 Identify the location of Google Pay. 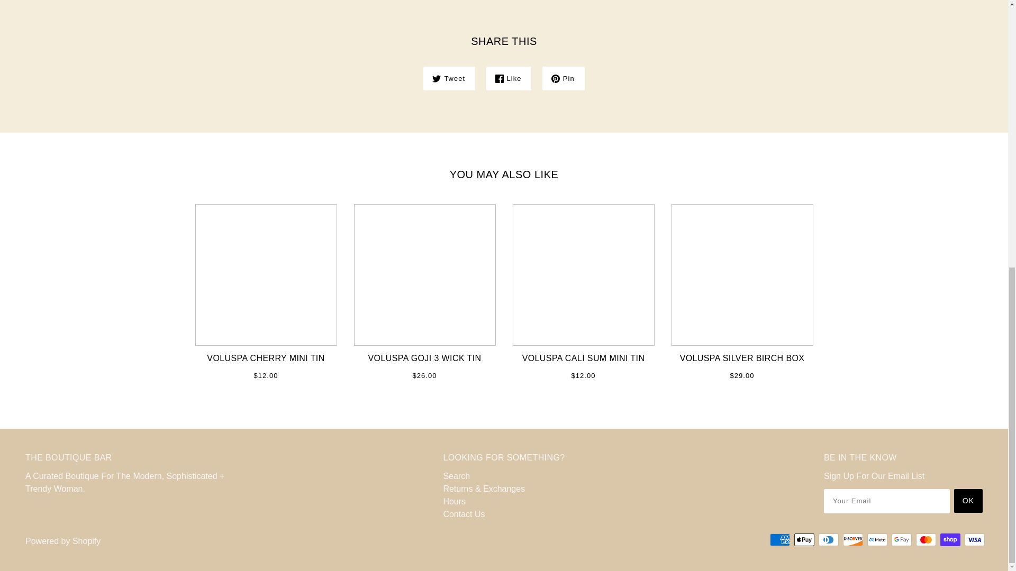
(902, 539).